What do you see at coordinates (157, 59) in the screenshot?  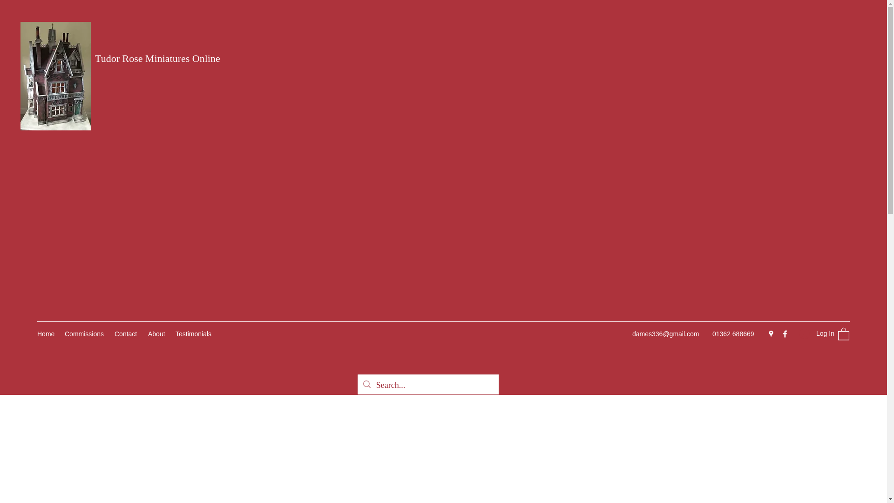 I see `Tudor Rose Miniatures Online` at bounding box center [157, 59].